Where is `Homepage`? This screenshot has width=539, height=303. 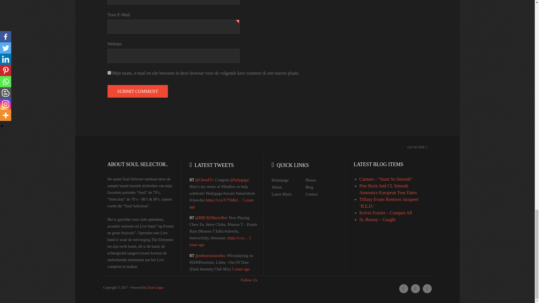 Homepage is located at coordinates (280, 180).